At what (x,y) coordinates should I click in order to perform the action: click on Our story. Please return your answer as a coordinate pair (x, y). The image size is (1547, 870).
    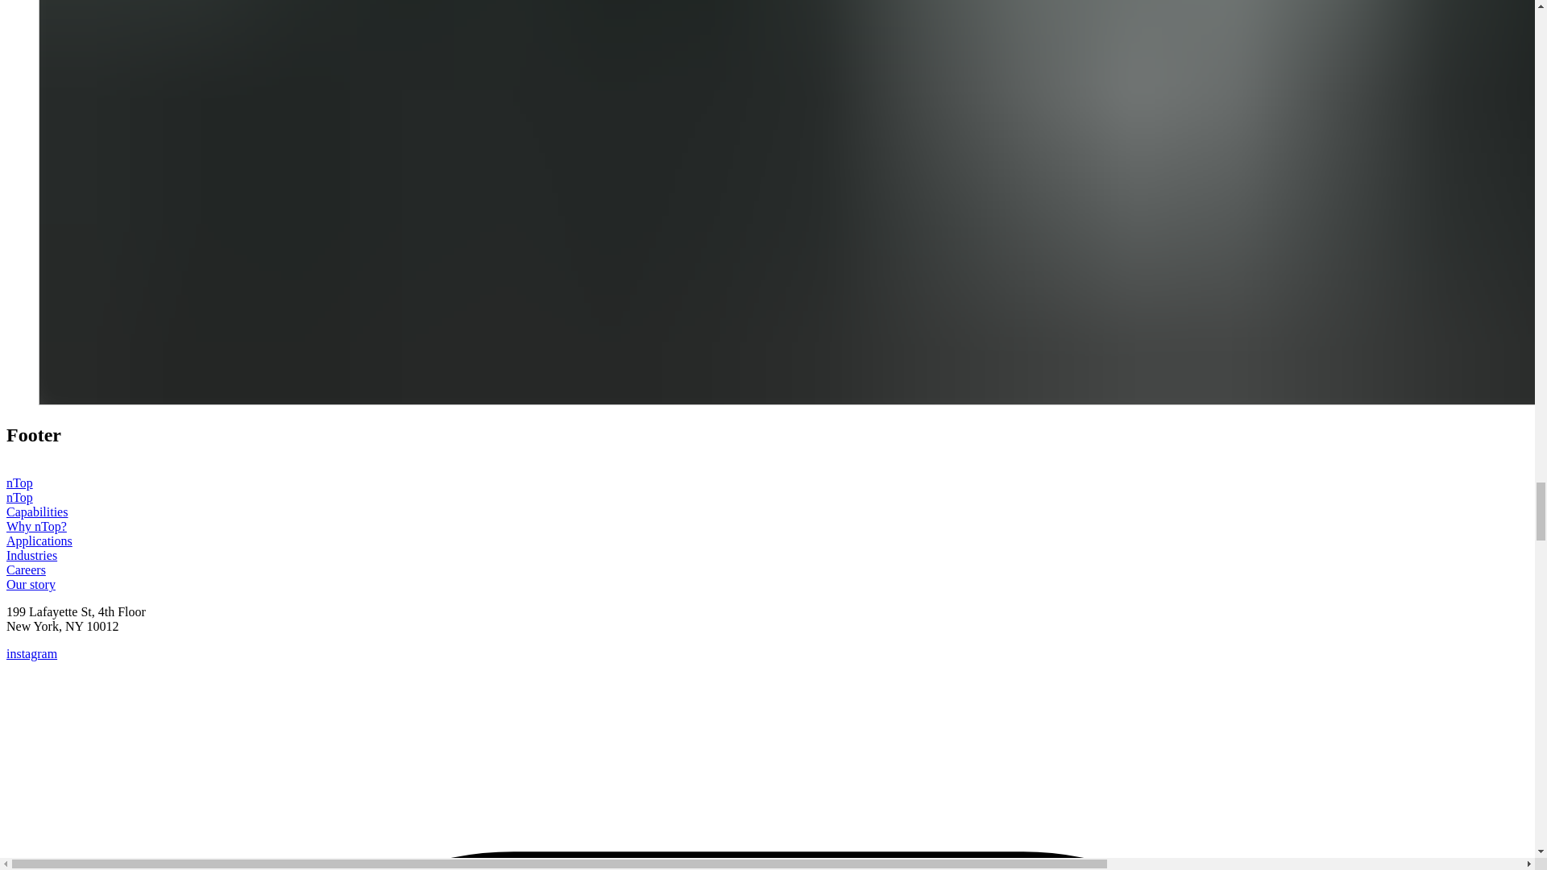
    Looking at the image, I should click on (31, 585).